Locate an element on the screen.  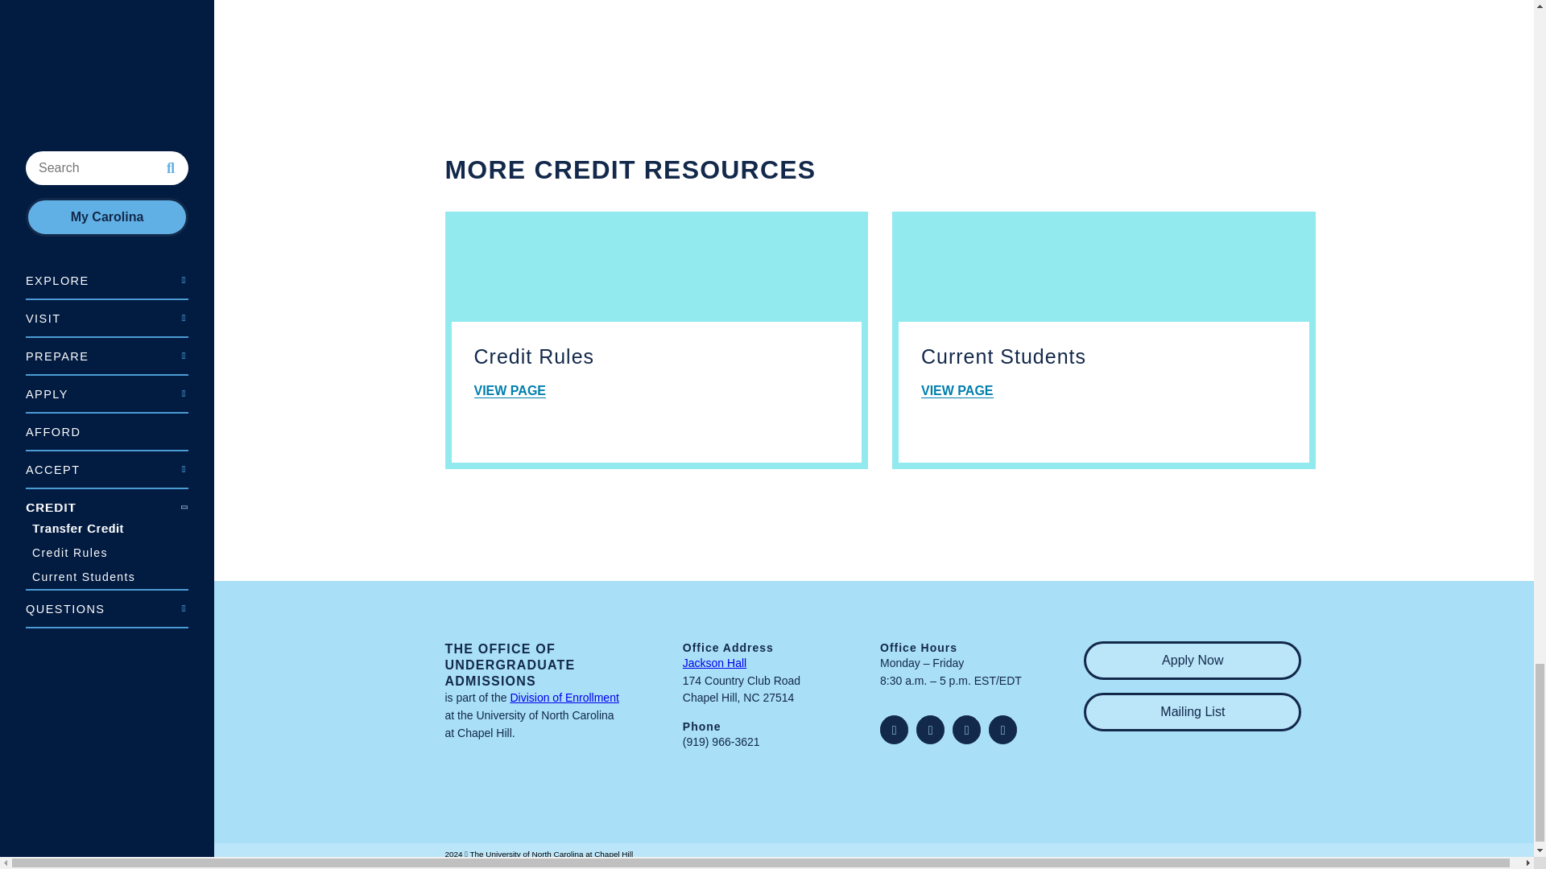
admissions twitter is located at coordinates (894, 729).